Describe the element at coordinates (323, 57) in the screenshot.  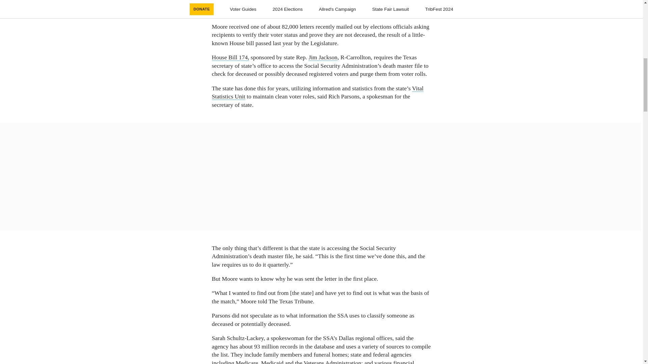
I see `Jim Jackson` at that location.